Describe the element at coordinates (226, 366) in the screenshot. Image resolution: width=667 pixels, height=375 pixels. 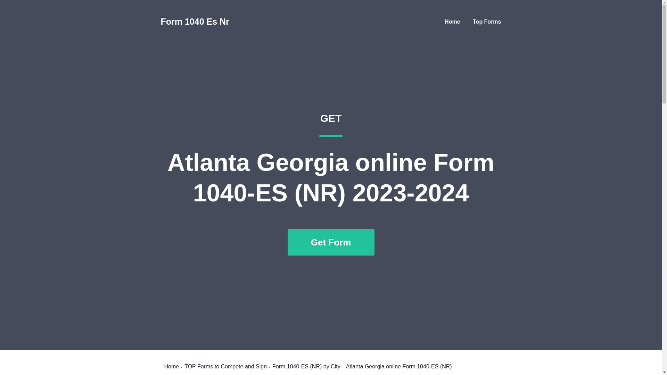
I see `TOP Forms to Compete and Sign` at that location.